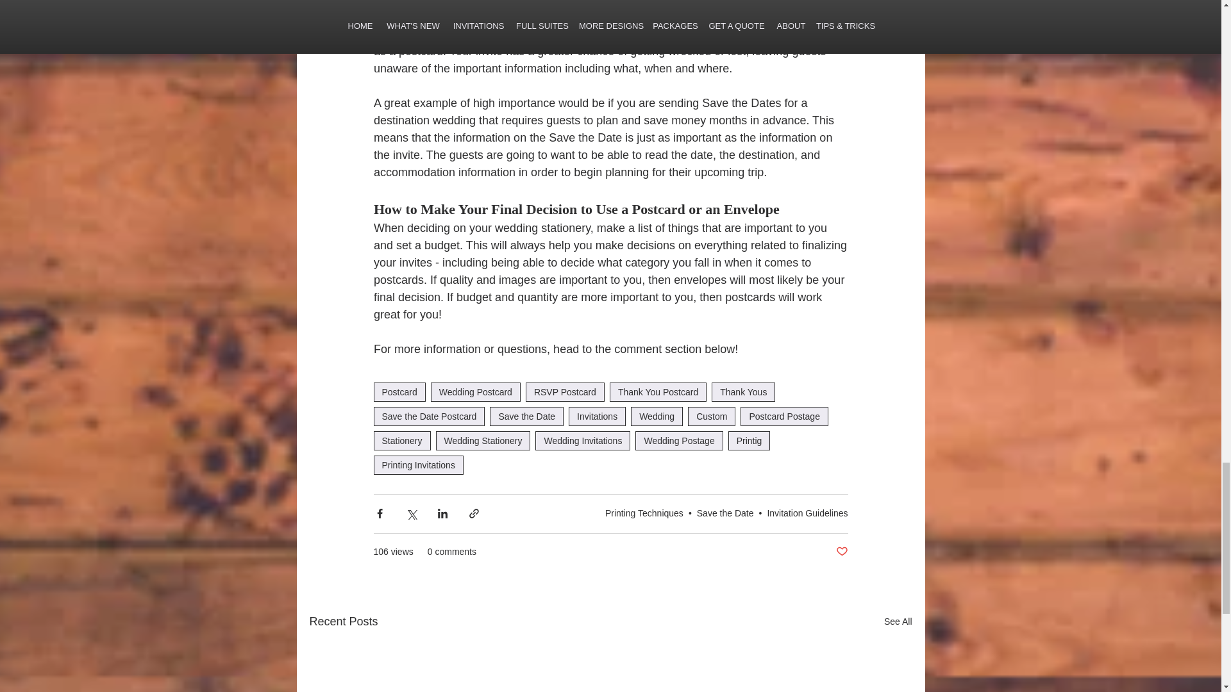 The image size is (1231, 692). I want to click on Save the Date, so click(527, 416).